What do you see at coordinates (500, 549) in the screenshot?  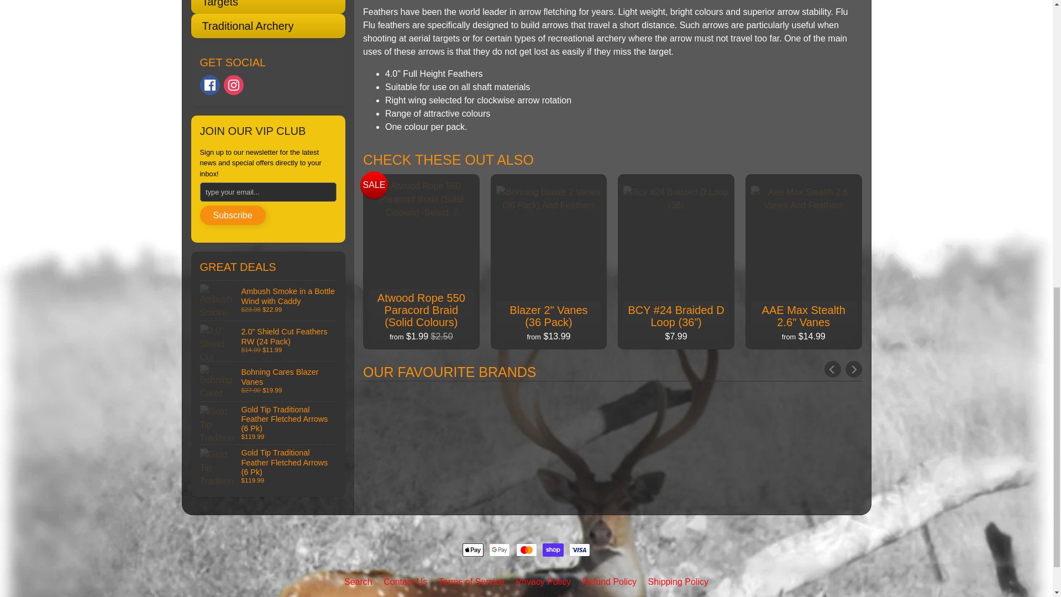 I see `Google Pay` at bounding box center [500, 549].